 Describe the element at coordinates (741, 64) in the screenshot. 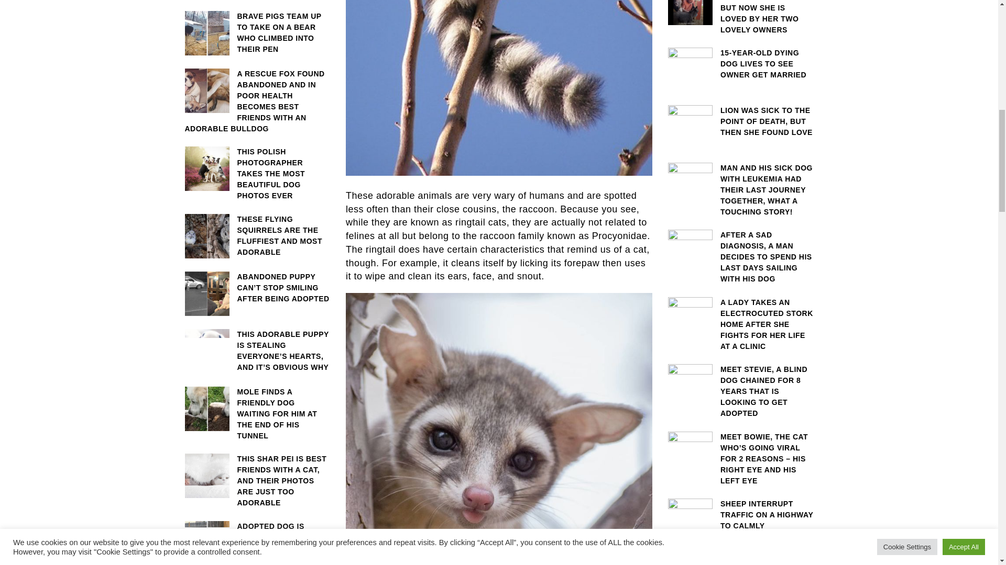

I see `15-YEAR-OLD DYING DOG LIVES TO SEE OWNER GET MARRIED` at that location.